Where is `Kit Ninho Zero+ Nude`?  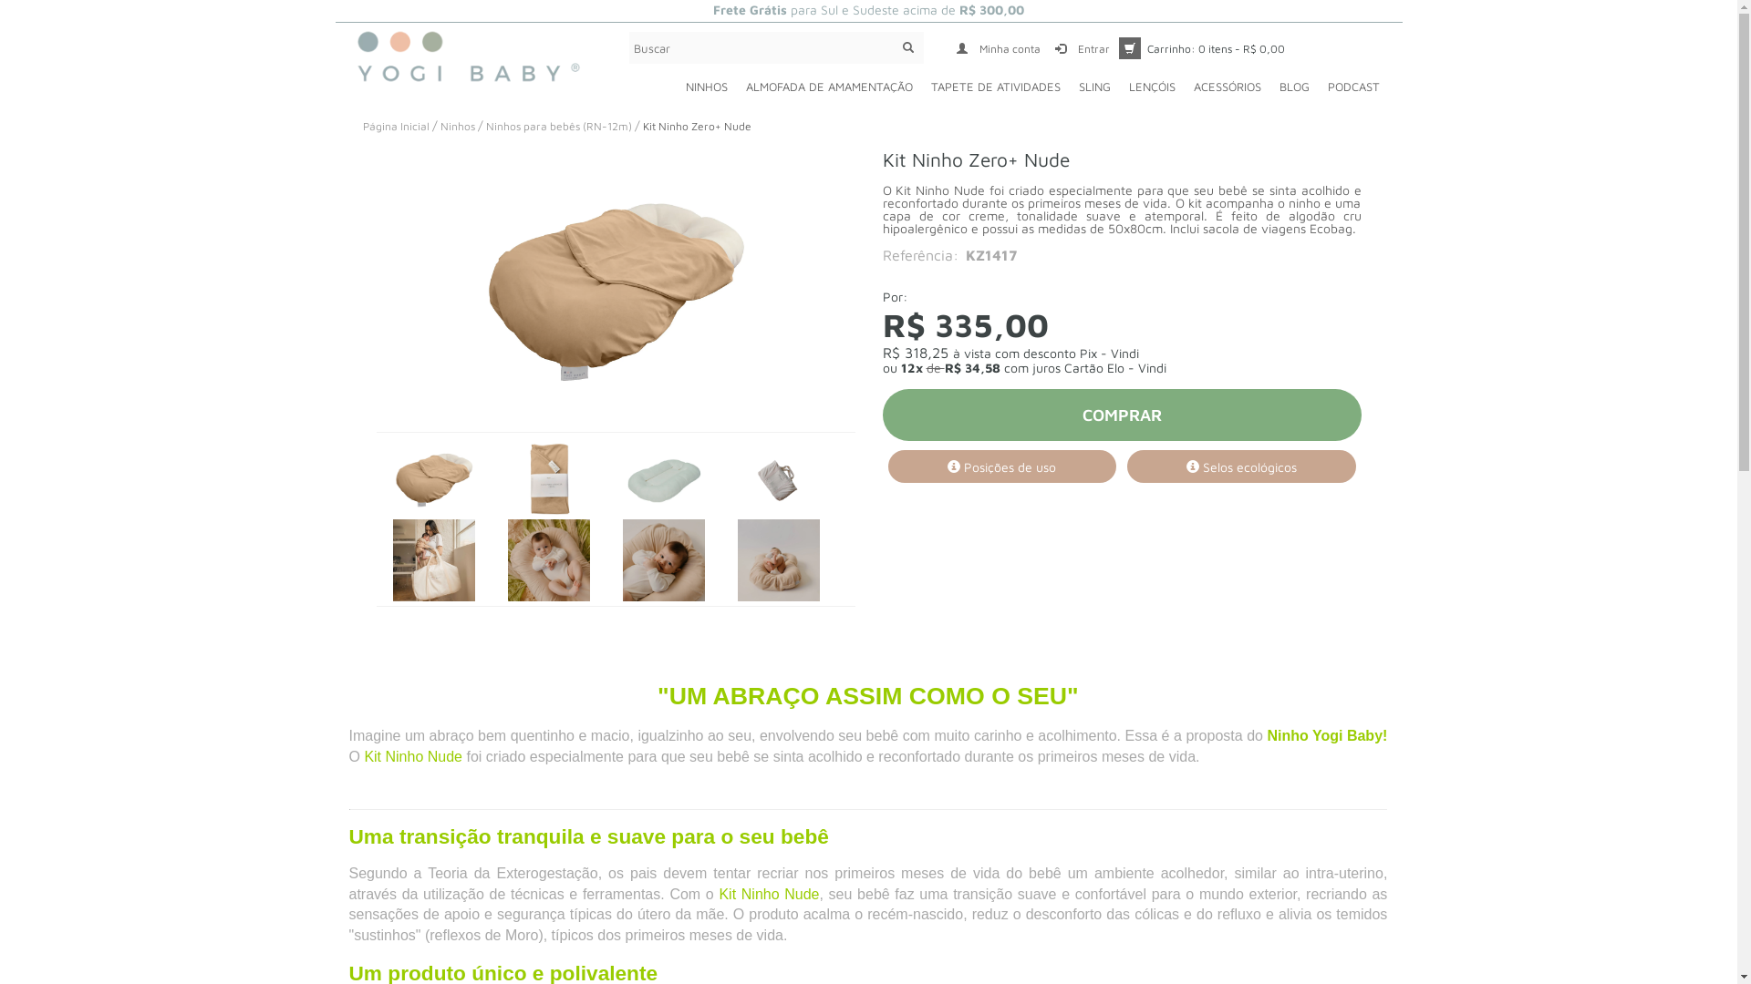
Kit Ninho Zero+ Nude is located at coordinates (433, 560).